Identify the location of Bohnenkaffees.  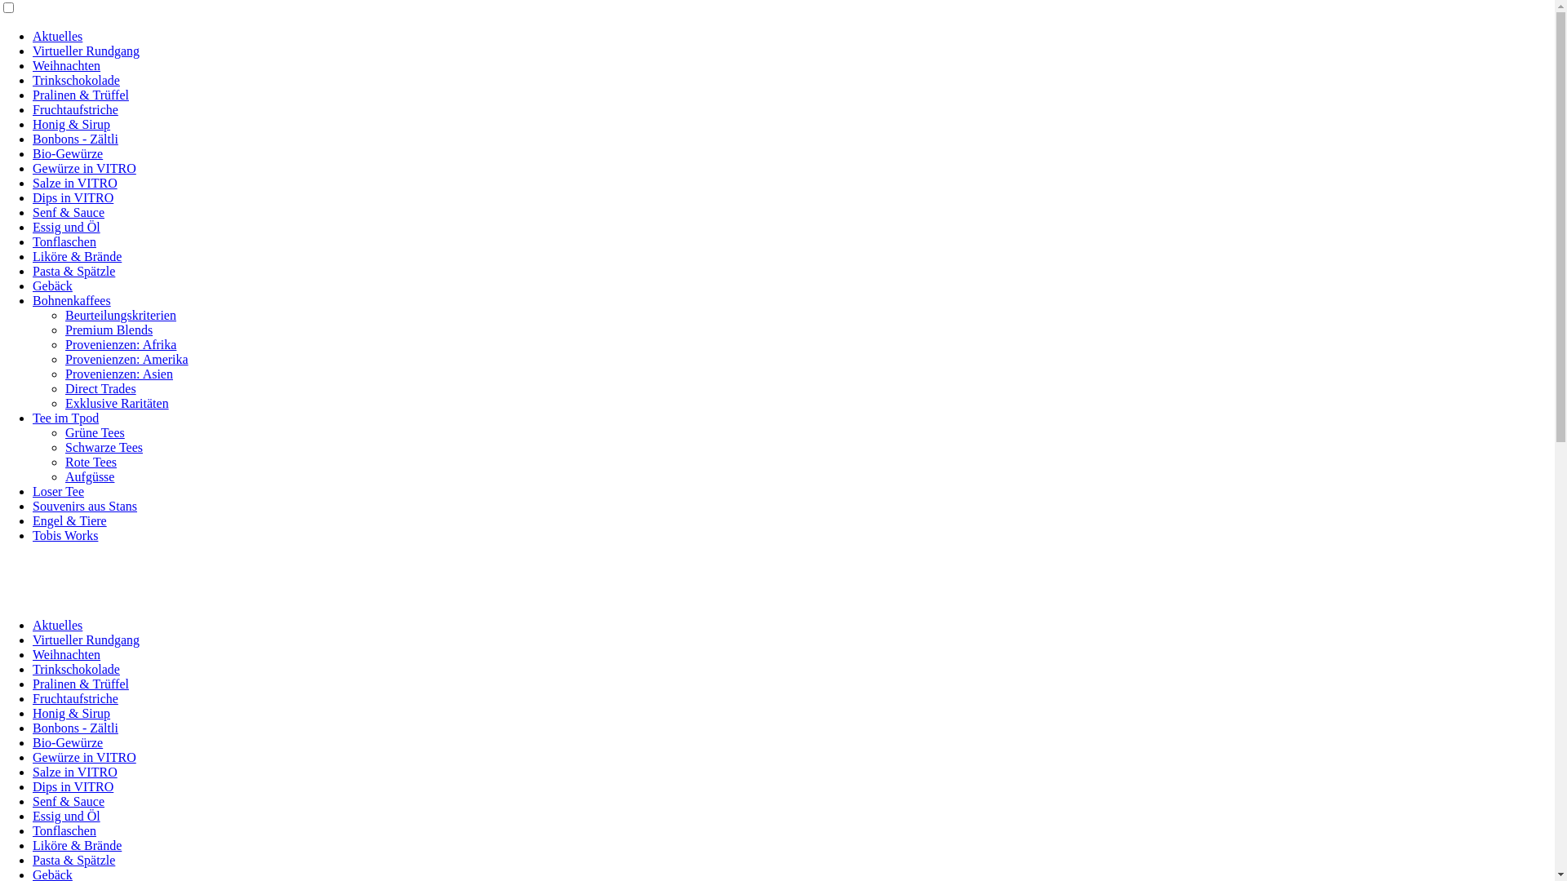
(72, 300).